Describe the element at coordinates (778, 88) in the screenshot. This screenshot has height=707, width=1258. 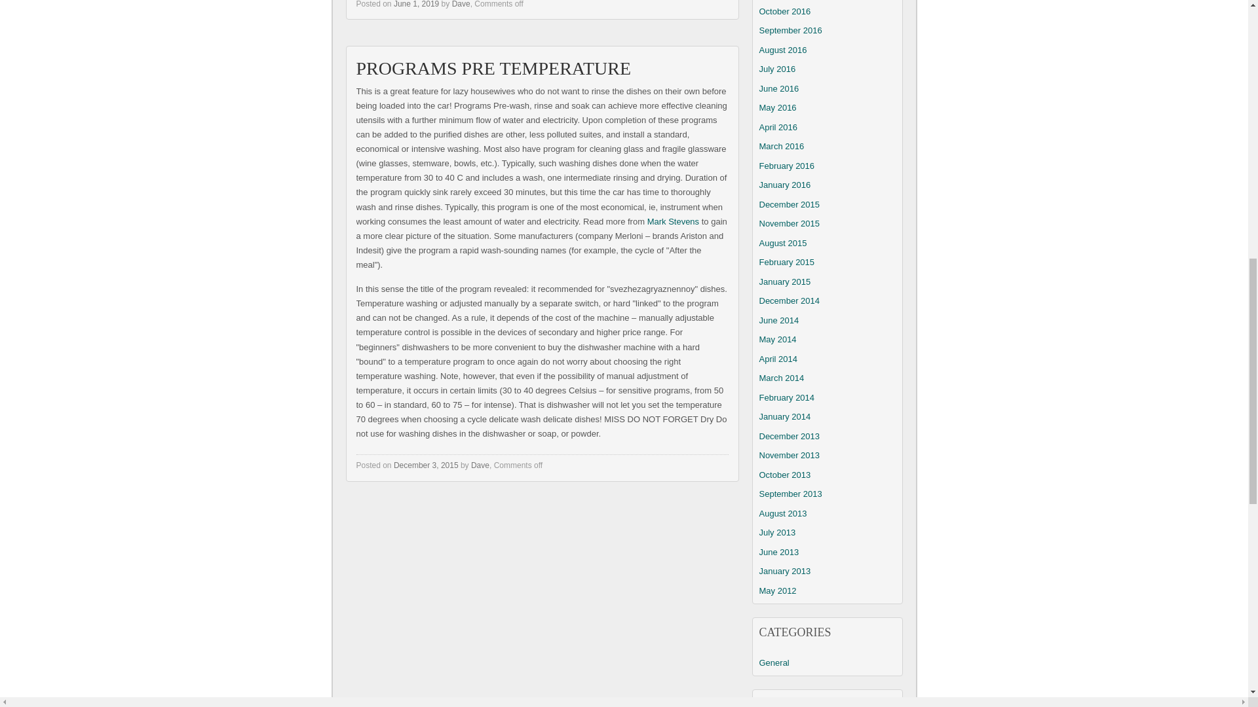
I see `June 2016` at that location.